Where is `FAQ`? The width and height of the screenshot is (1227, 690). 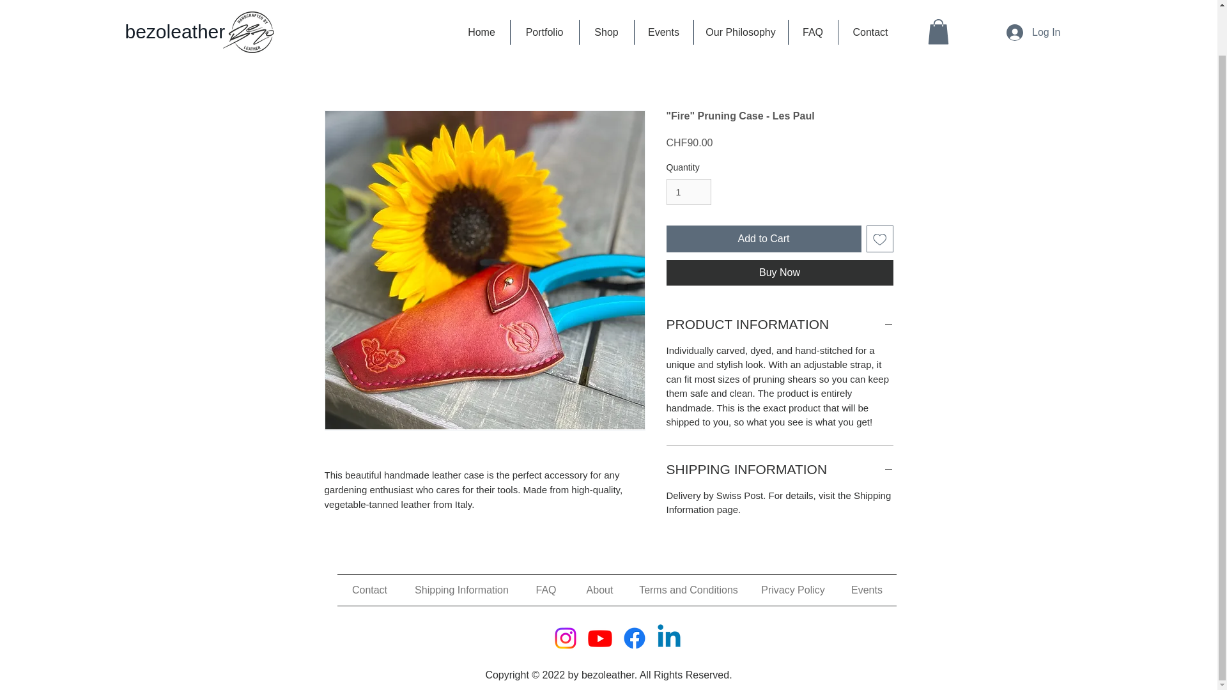 FAQ is located at coordinates (546, 590).